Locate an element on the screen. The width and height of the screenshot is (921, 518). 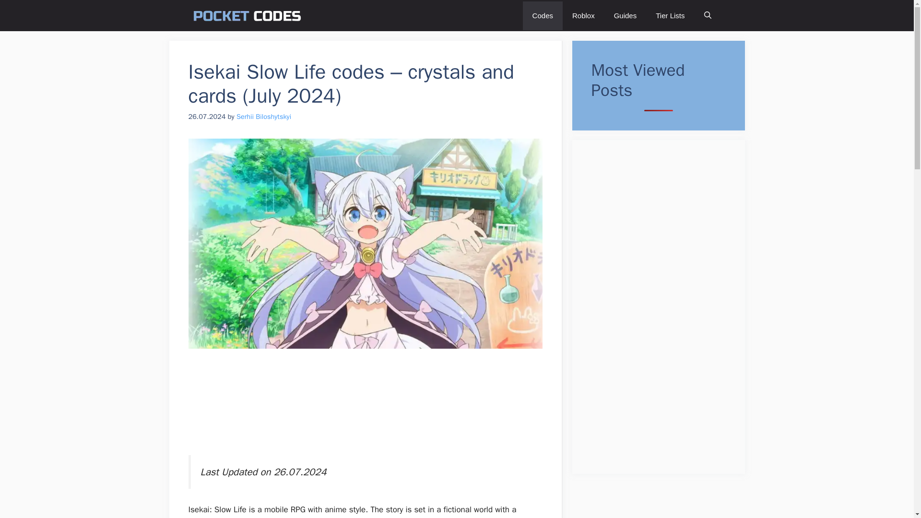
Roblox is located at coordinates (583, 15).